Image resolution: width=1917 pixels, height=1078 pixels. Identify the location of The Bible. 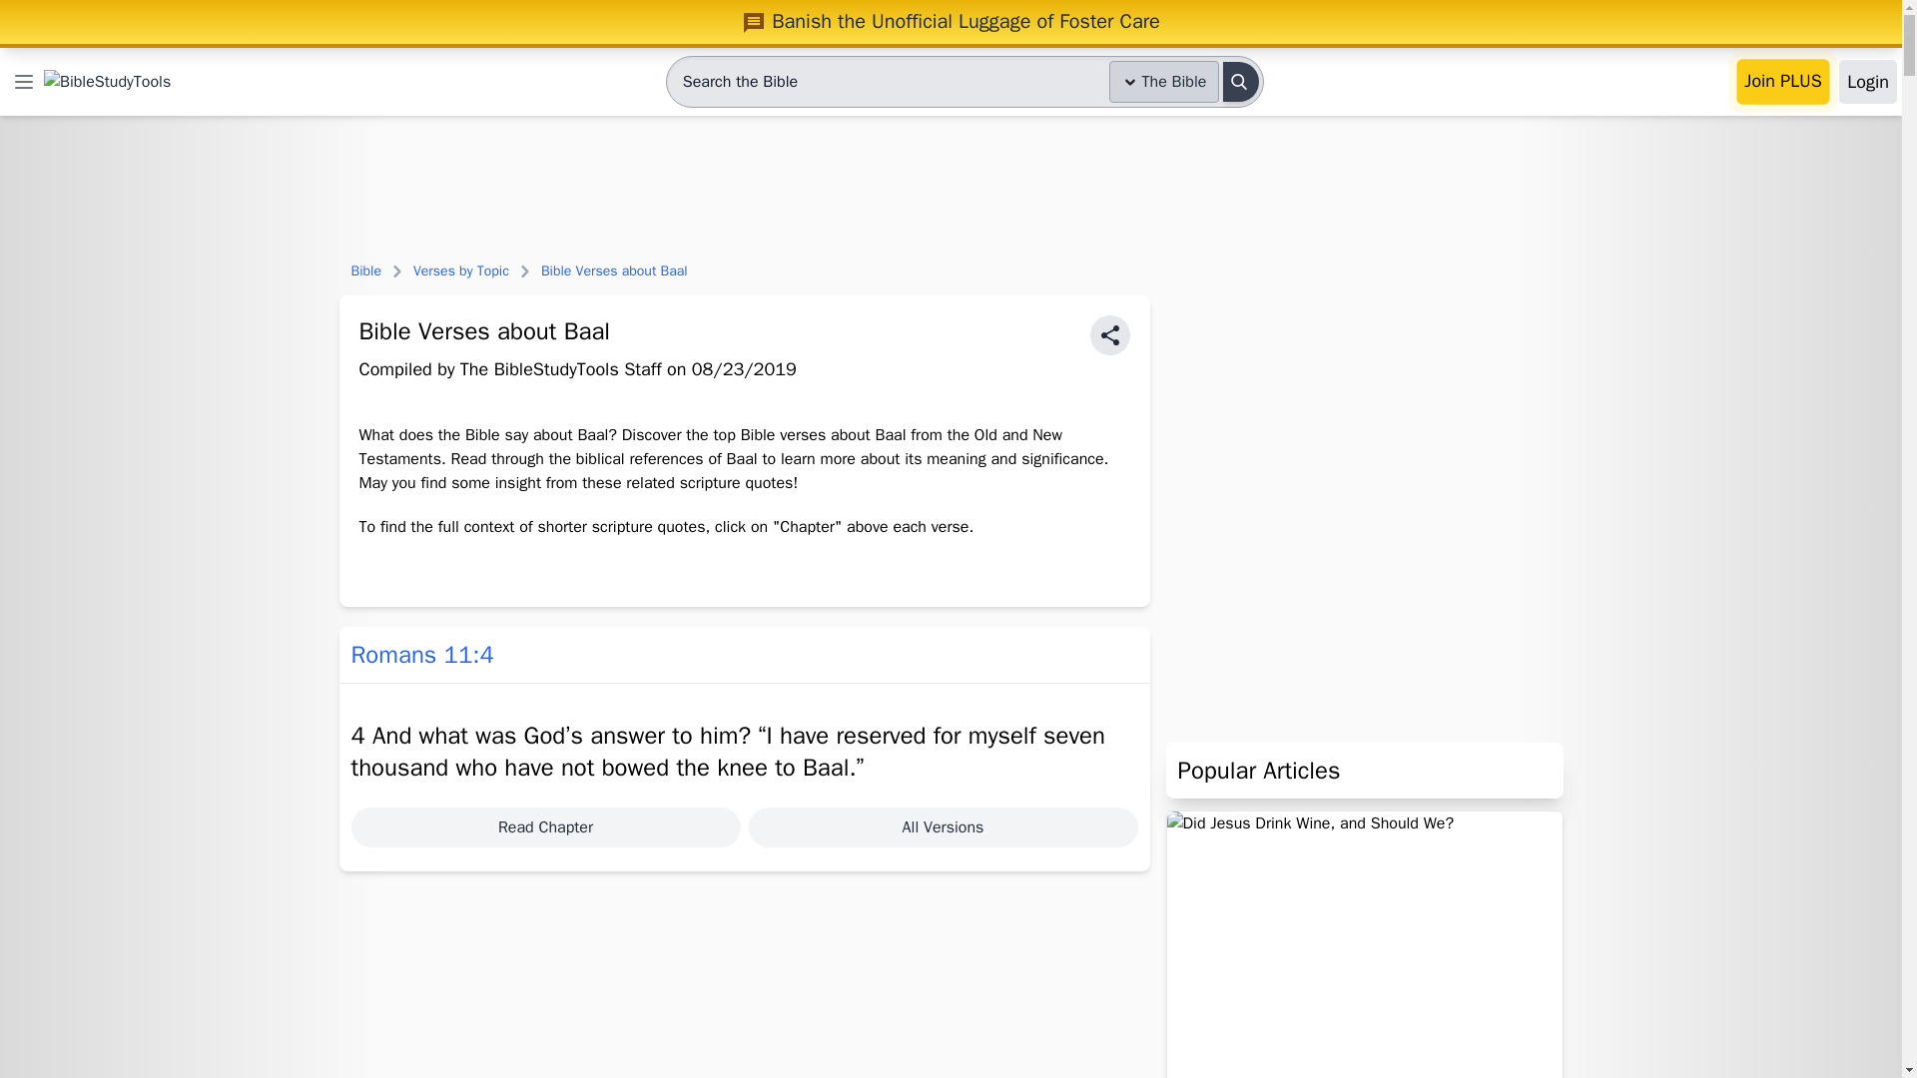
(1164, 81).